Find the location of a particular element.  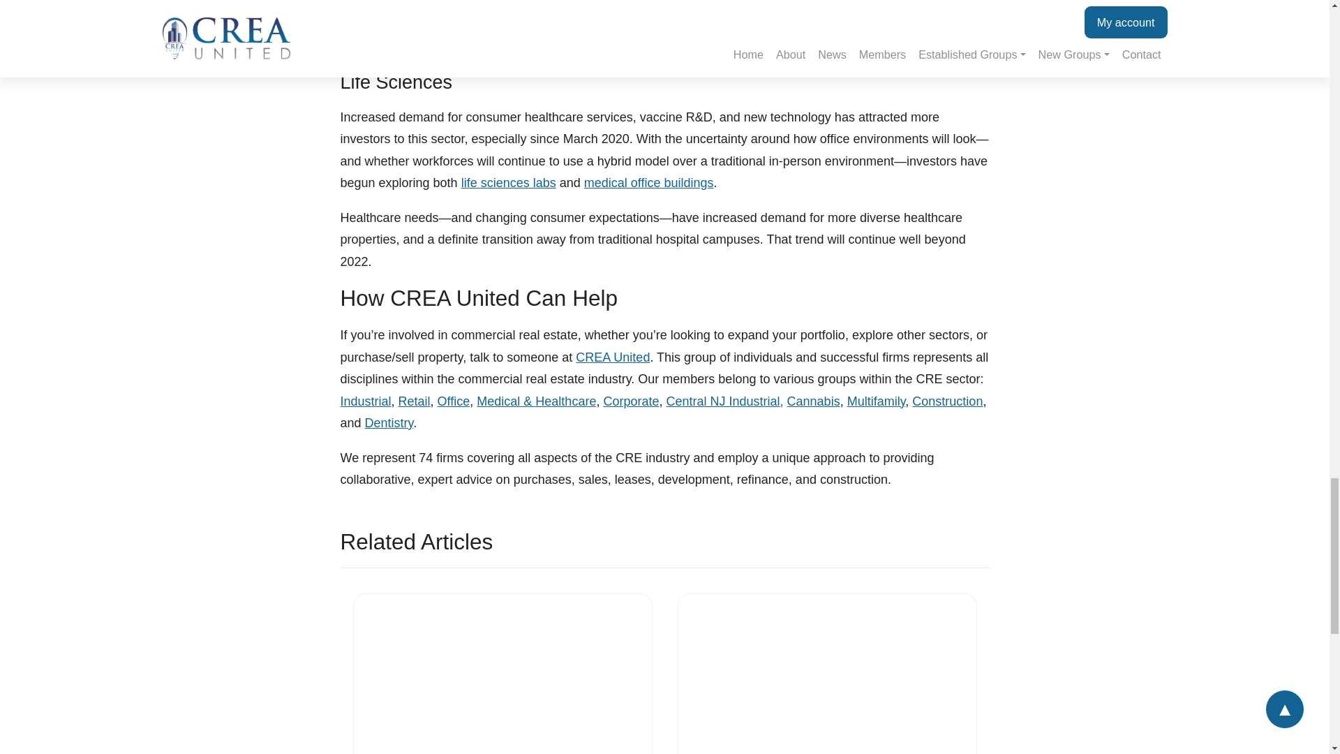

CREA United is located at coordinates (613, 357).